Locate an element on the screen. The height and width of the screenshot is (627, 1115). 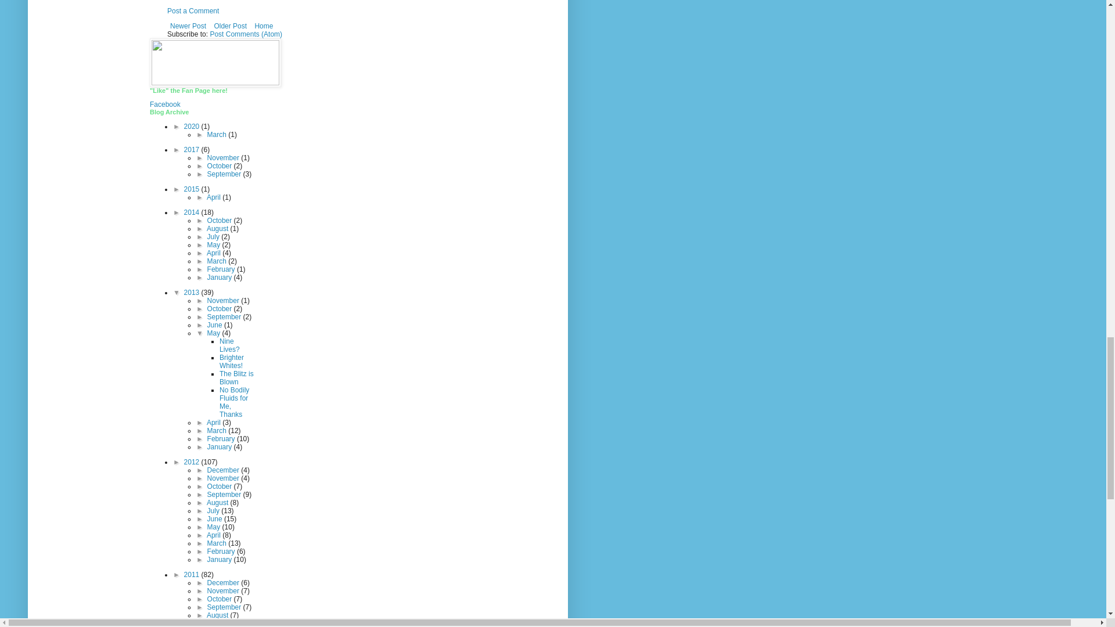
Home is located at coordinates (264, 26).